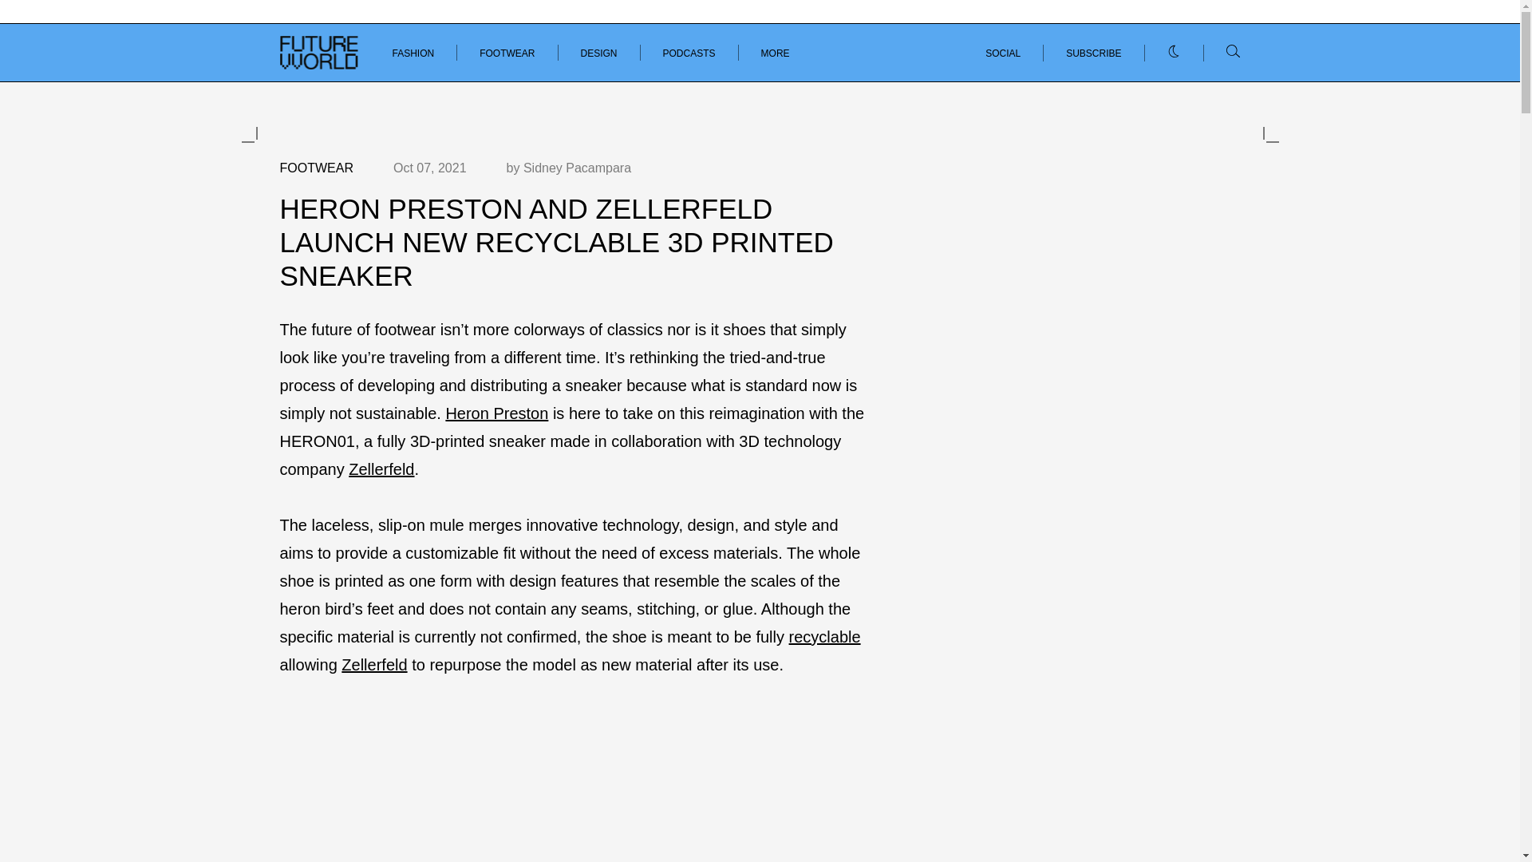  Describe the element at coordinates (1093, 53) in the screenshot. I see `SUBSCRIBE` at that location.